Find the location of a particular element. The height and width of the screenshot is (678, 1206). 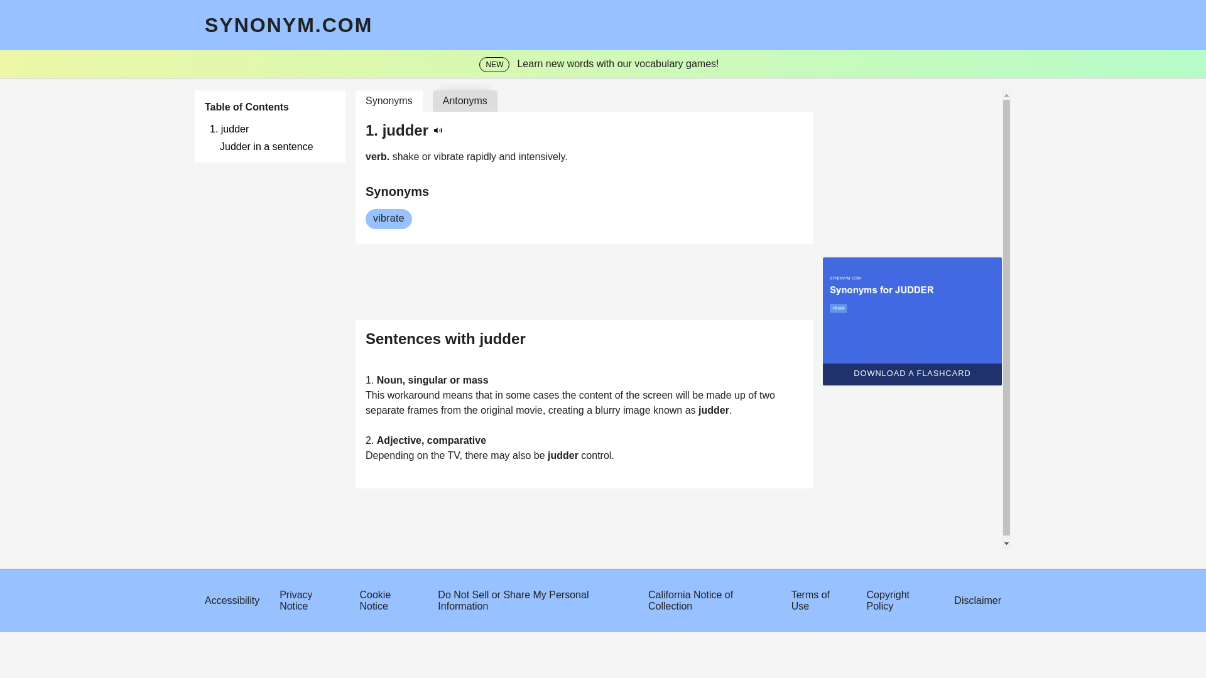

the is located at coordinates (634, 395).